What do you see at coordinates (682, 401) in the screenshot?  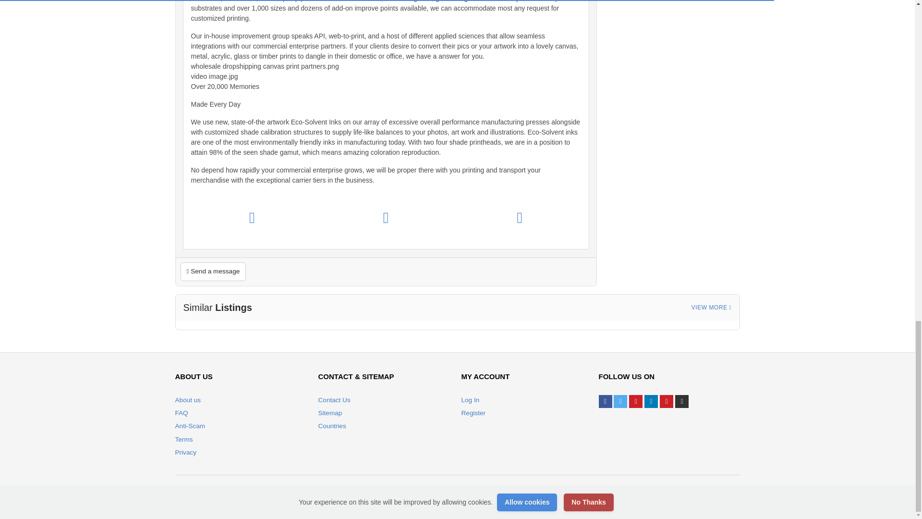 I see `Tiktok` at bounding box center [682, 401].